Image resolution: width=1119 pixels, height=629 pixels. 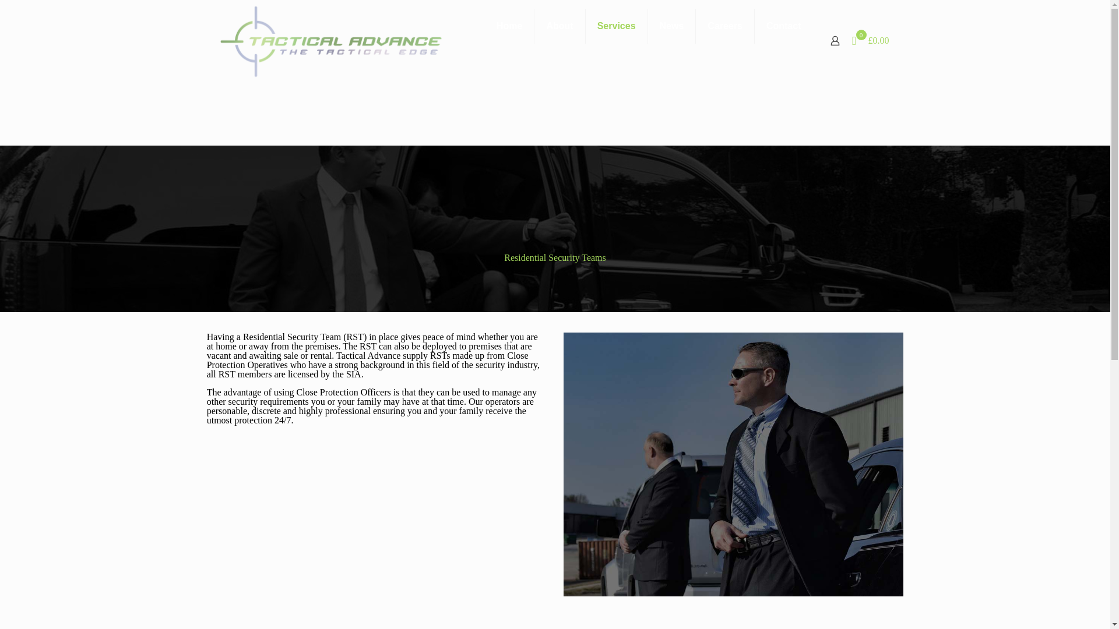 What do you see at coordinates (783, 26) in the screenshot?
I see `Contact` at bounding box center [783, 26].